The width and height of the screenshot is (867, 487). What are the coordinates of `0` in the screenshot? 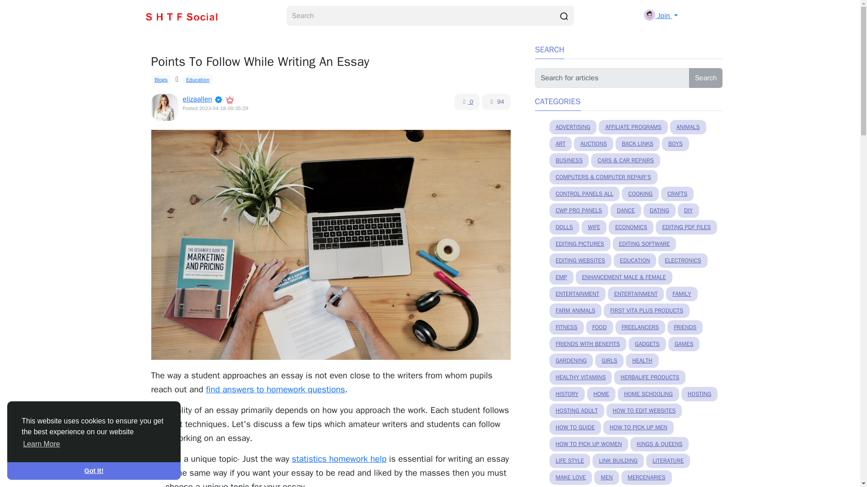 It's located at (467, 102).